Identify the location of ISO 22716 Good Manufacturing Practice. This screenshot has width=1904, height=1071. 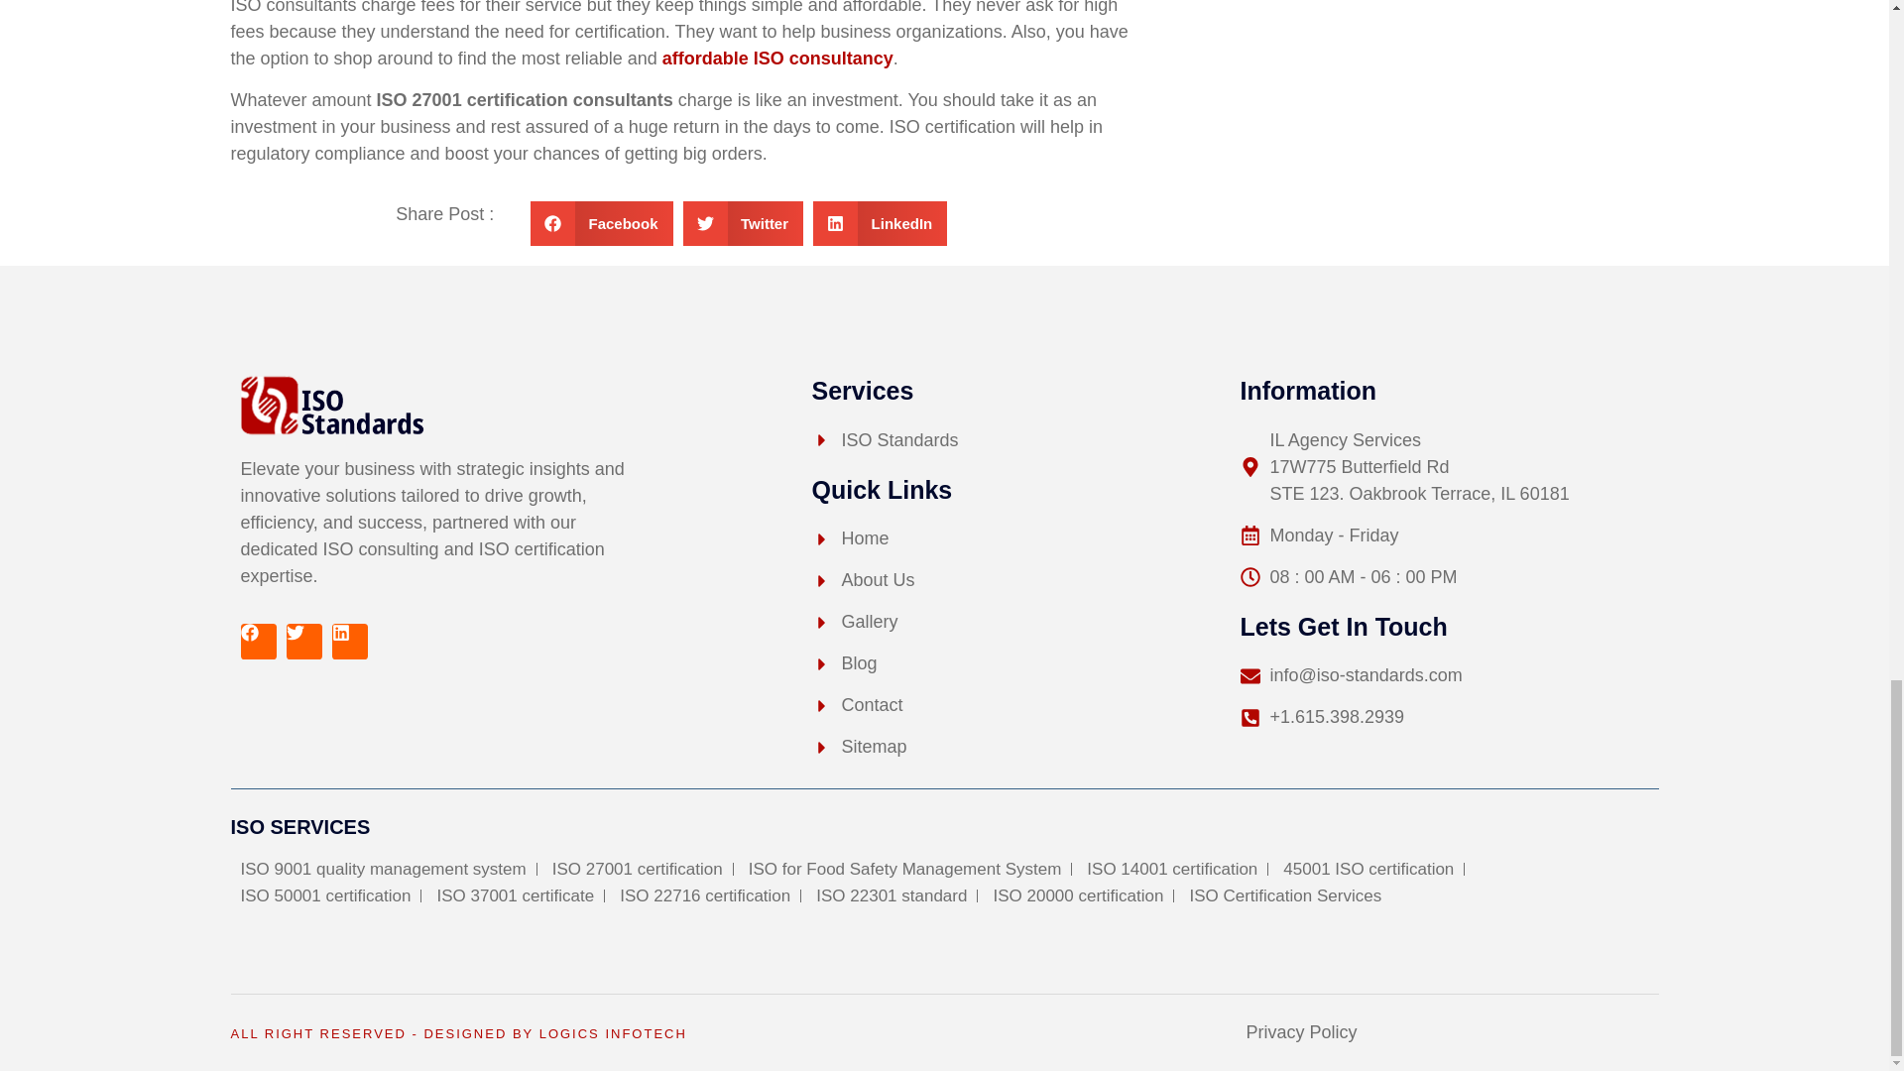
(705, 896).